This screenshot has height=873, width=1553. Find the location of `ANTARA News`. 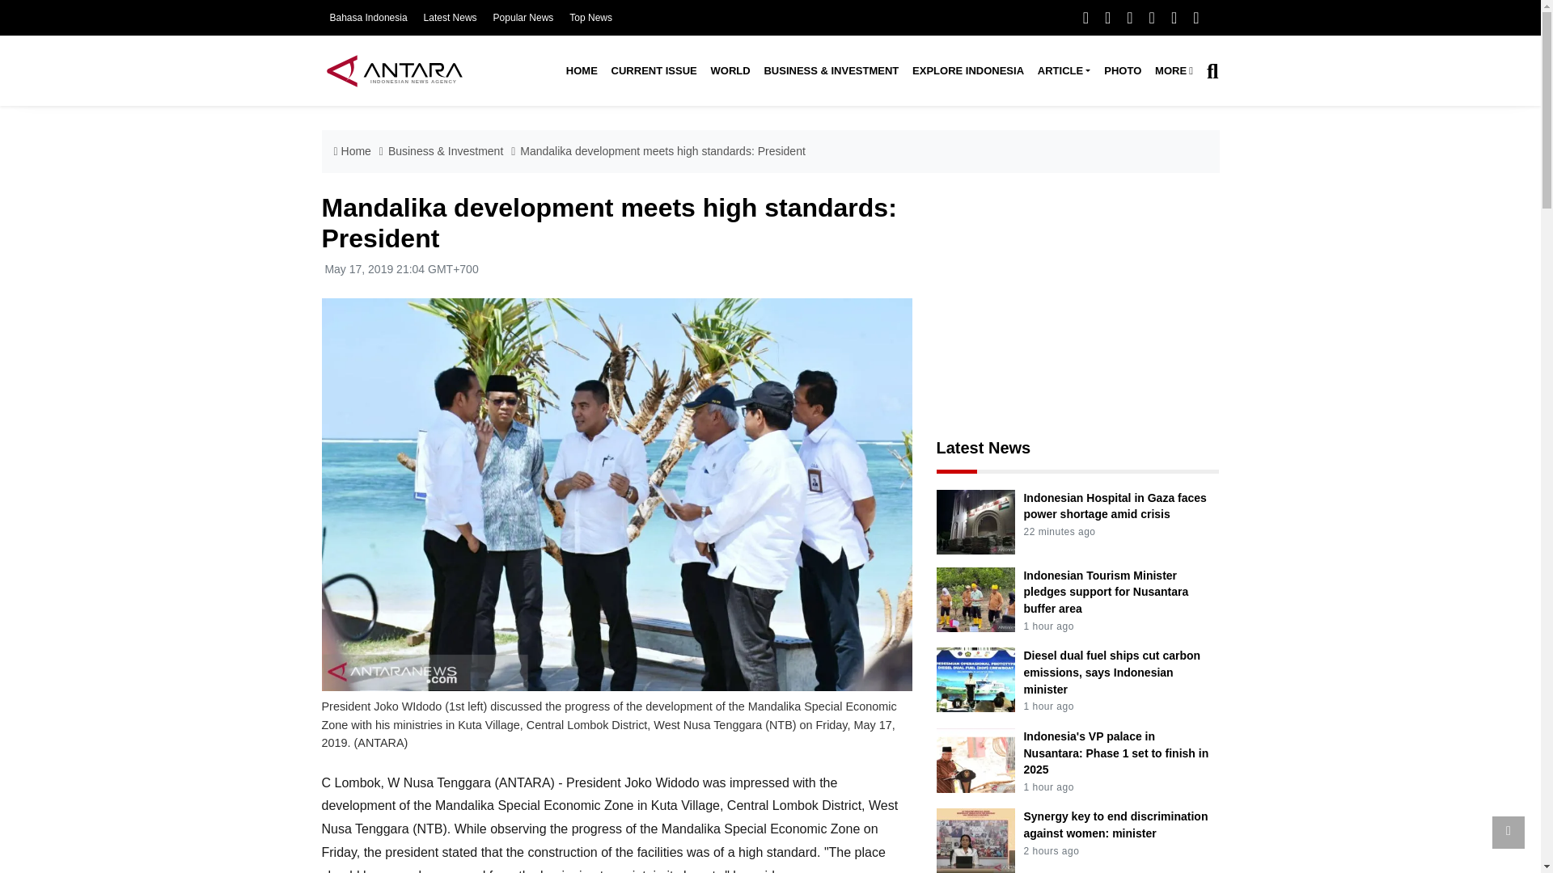

ANTARA News is located at coordinates (394, 70).